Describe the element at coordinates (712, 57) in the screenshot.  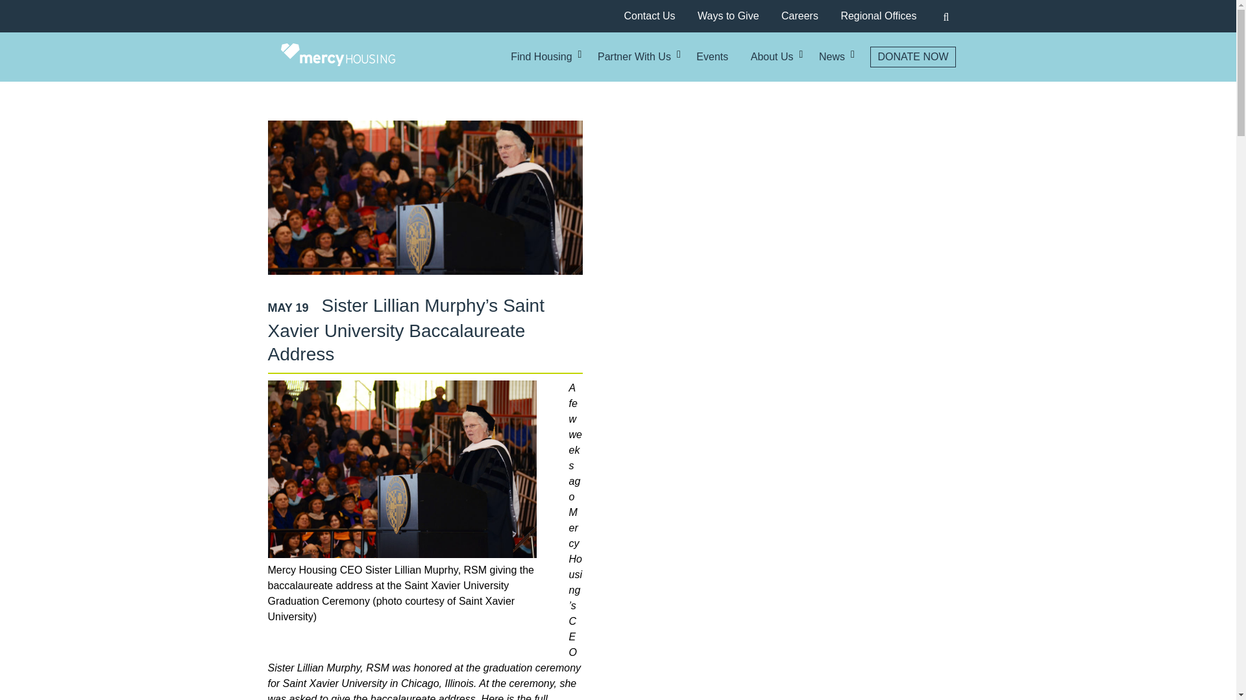
I see `Events` at that location.